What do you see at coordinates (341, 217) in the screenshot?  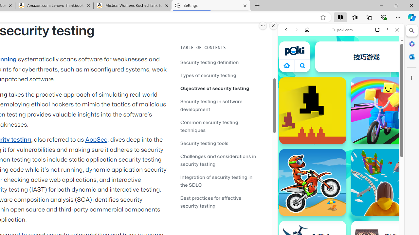 I see `Sports Games` at bounding box center [341, 217].